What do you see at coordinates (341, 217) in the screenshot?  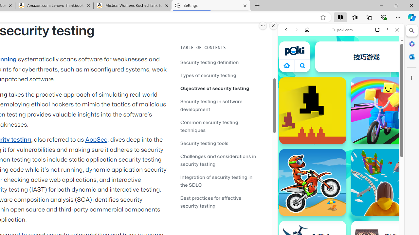 I see `Sports Games` at bounding box center [341, 217].